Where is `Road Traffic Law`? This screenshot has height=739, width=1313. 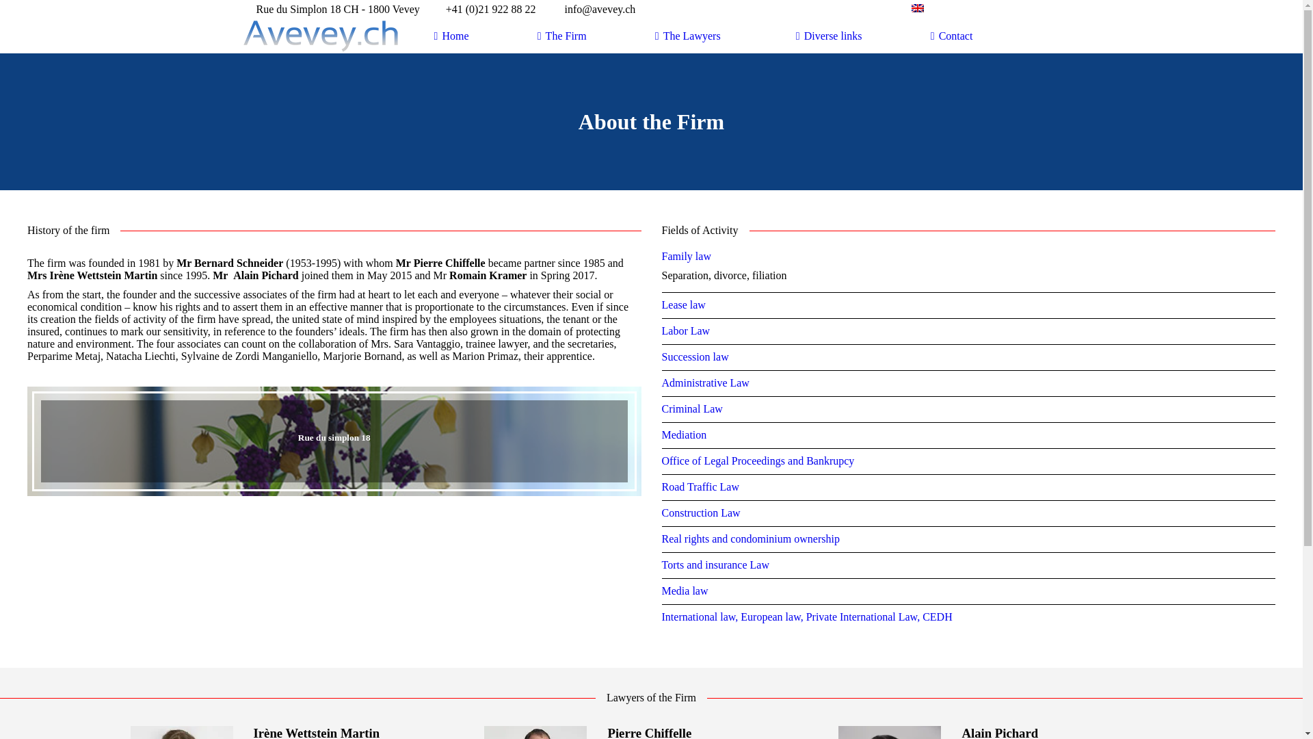
Road Traffic Law is located at coordinates (969, 487).